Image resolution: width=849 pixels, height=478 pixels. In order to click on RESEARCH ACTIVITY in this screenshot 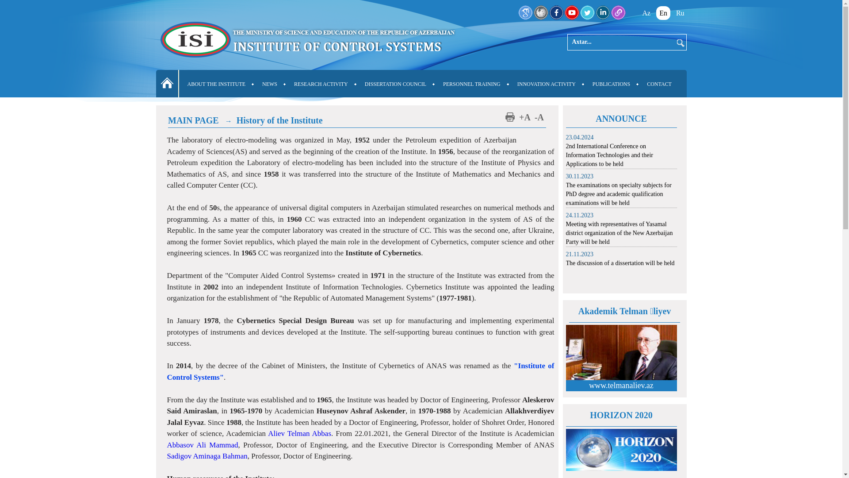, I will do `click(321, 84)`.